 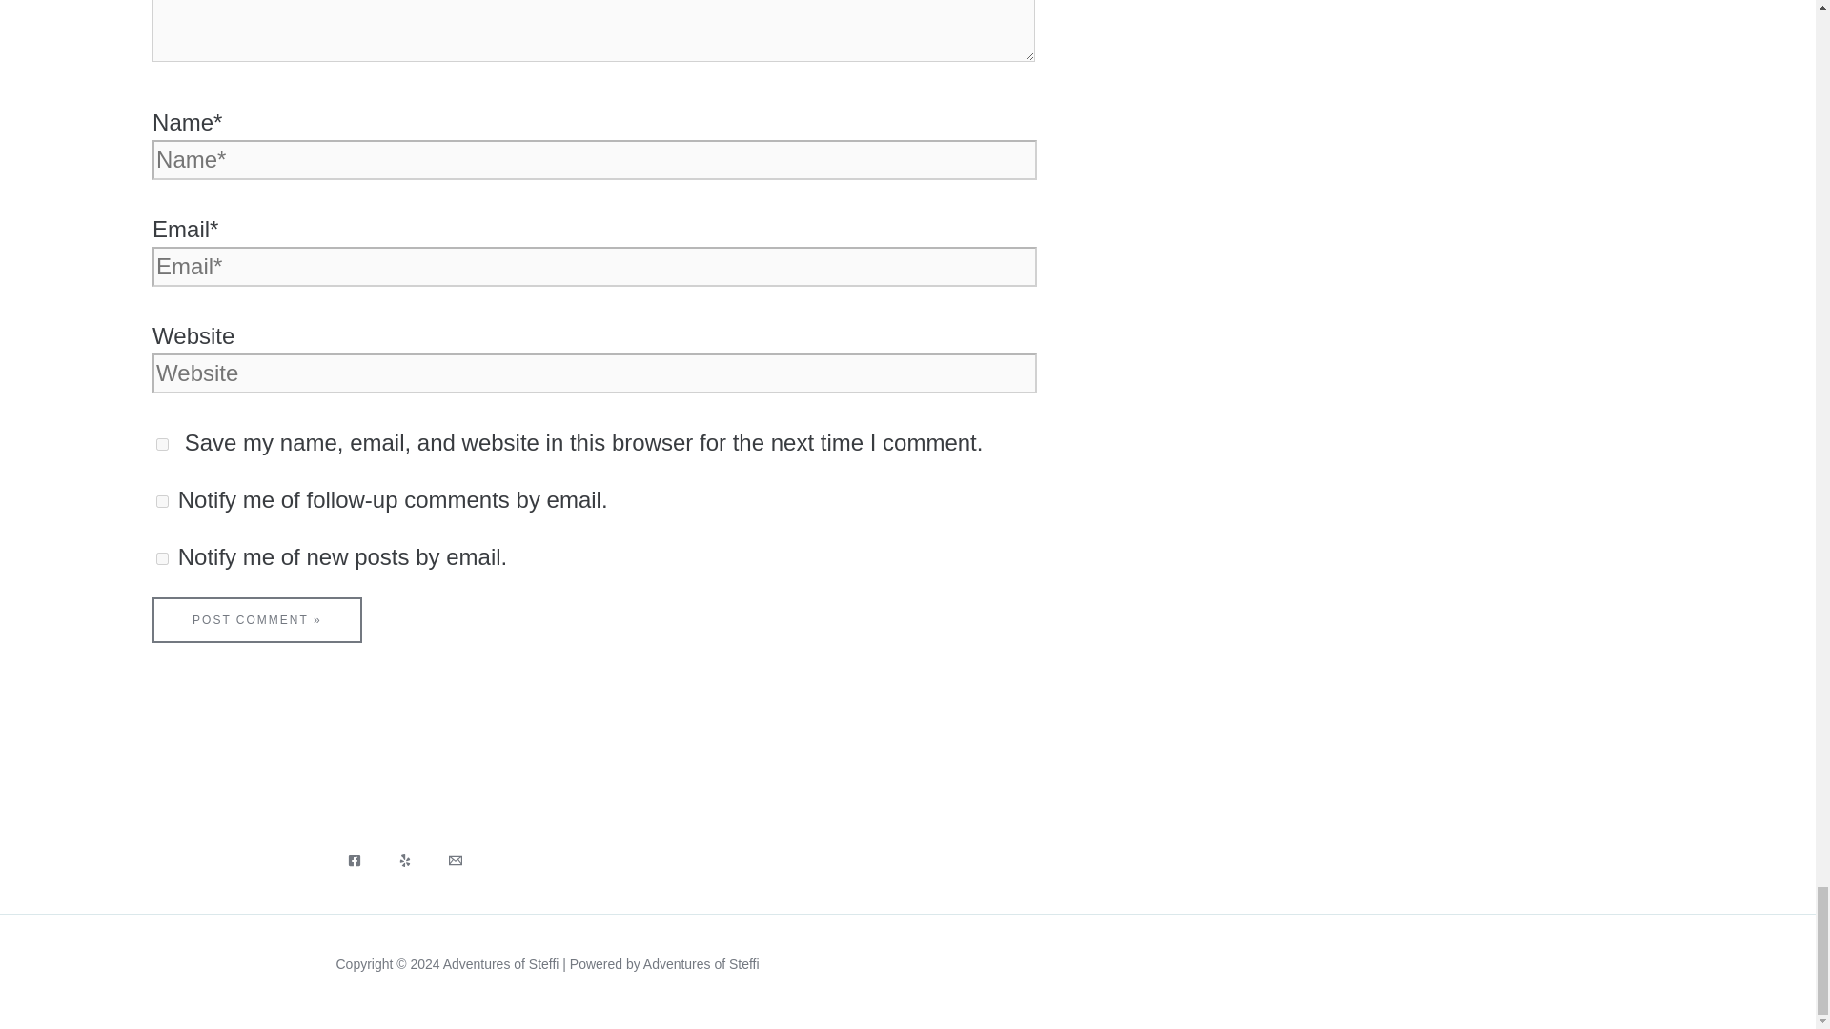 I want to click on yes, so click(x=162, y=444).